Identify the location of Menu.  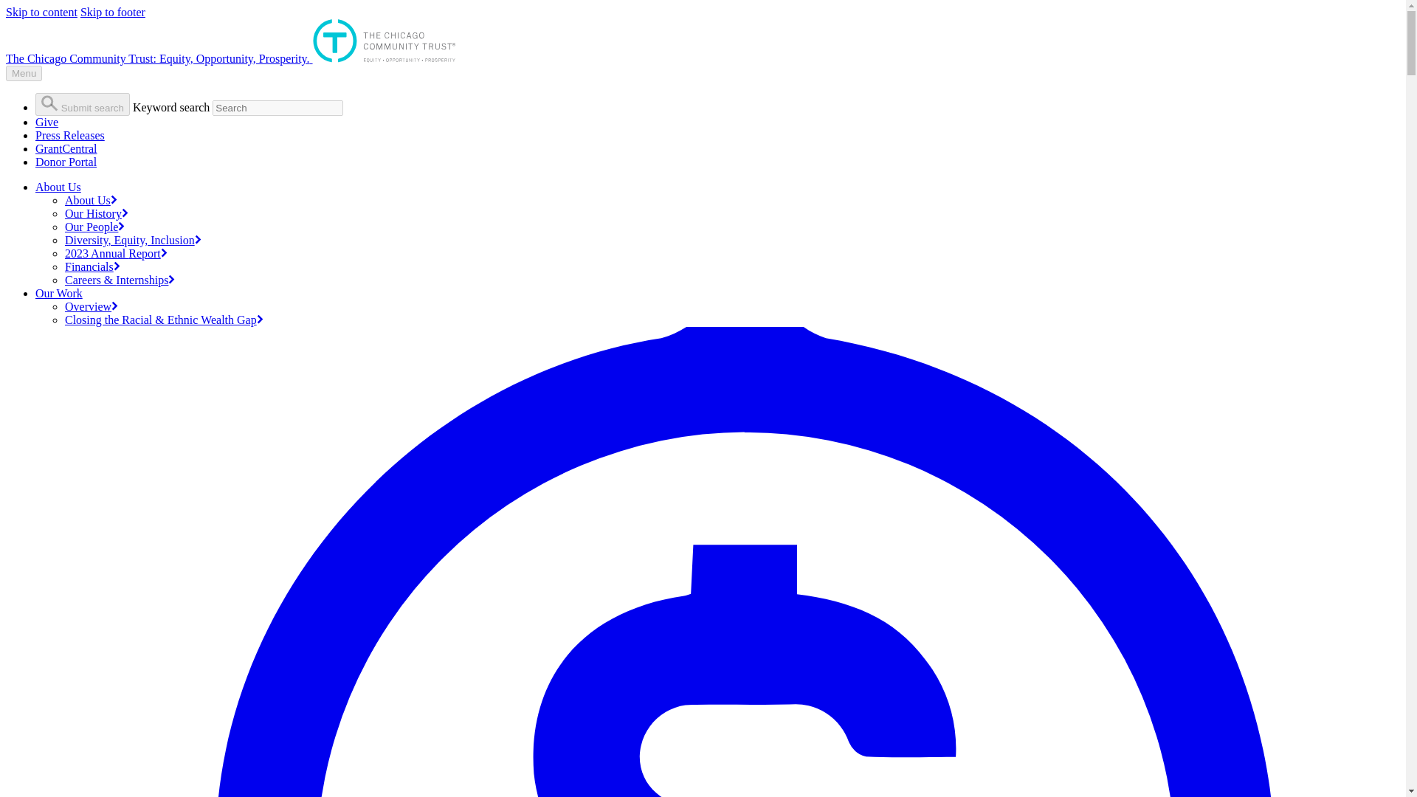
(24, 73).